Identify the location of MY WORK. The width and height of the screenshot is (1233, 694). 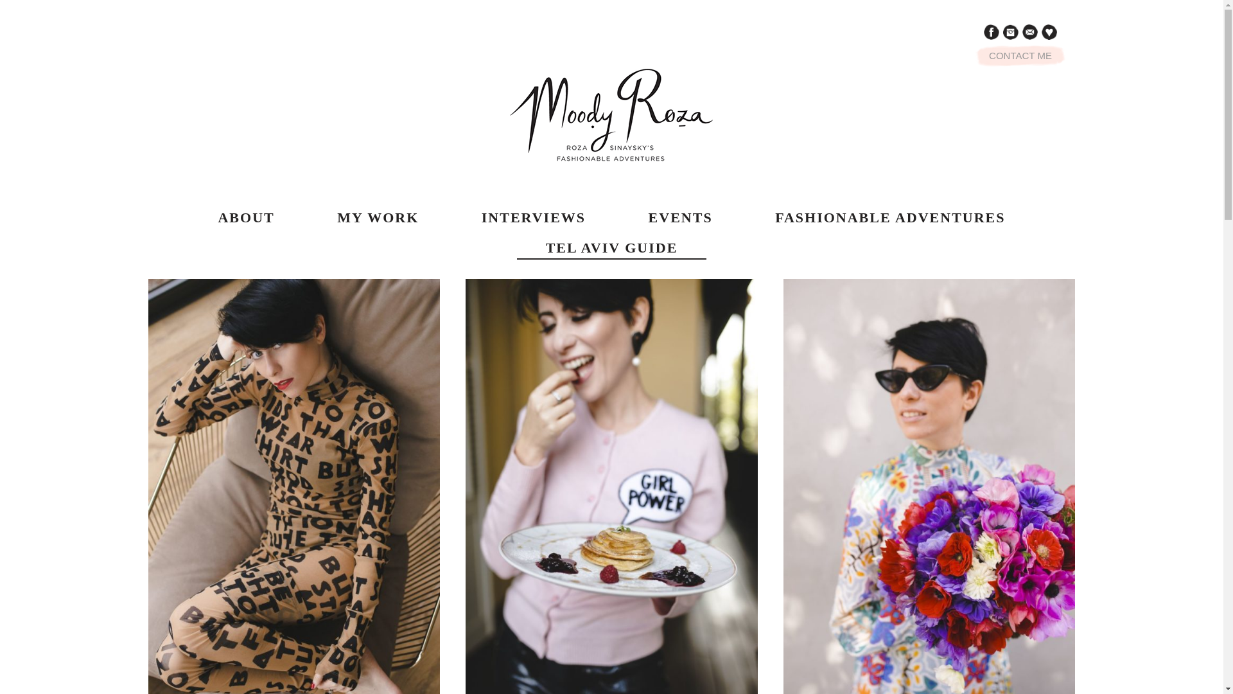
(378, 213).